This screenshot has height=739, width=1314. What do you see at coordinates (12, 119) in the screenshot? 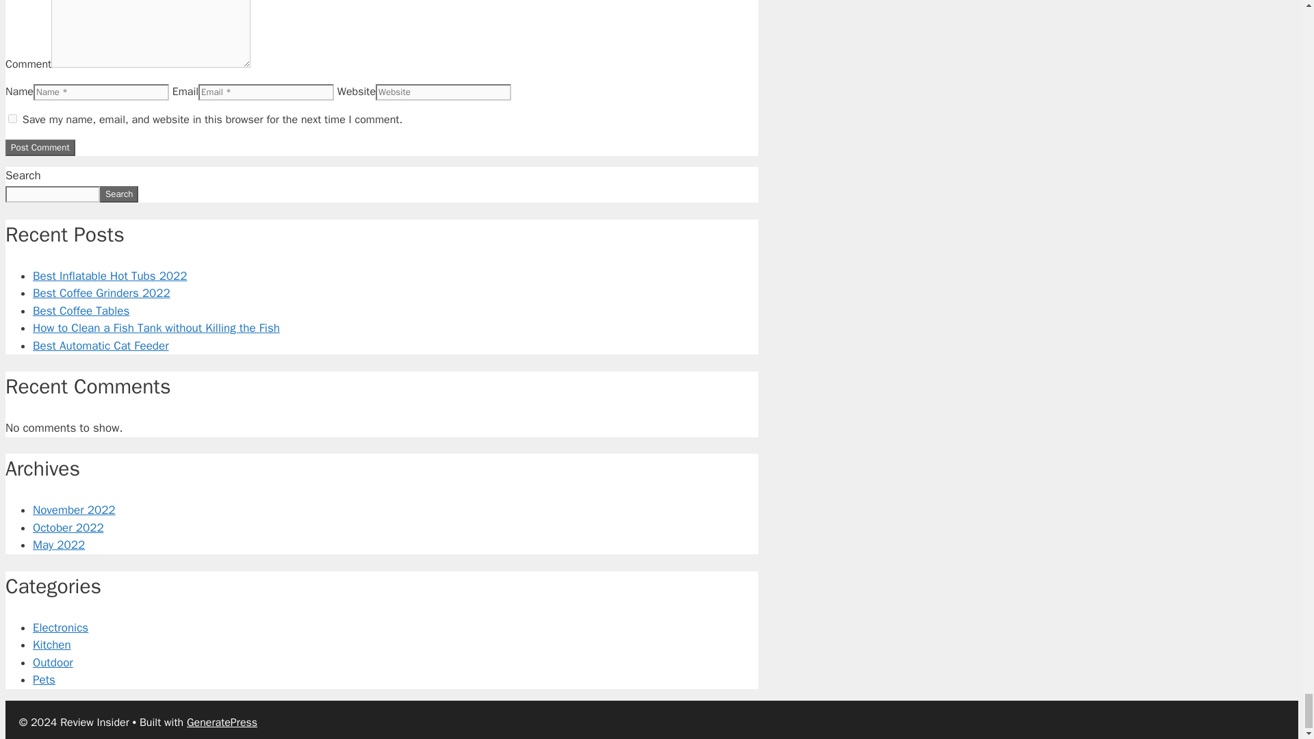
I see `yes` at bounding box center [12, 119].